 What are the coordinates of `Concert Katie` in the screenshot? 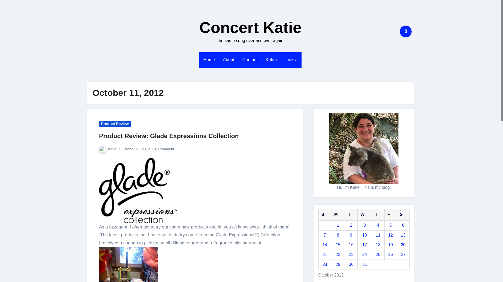 It's located at (250, 28).